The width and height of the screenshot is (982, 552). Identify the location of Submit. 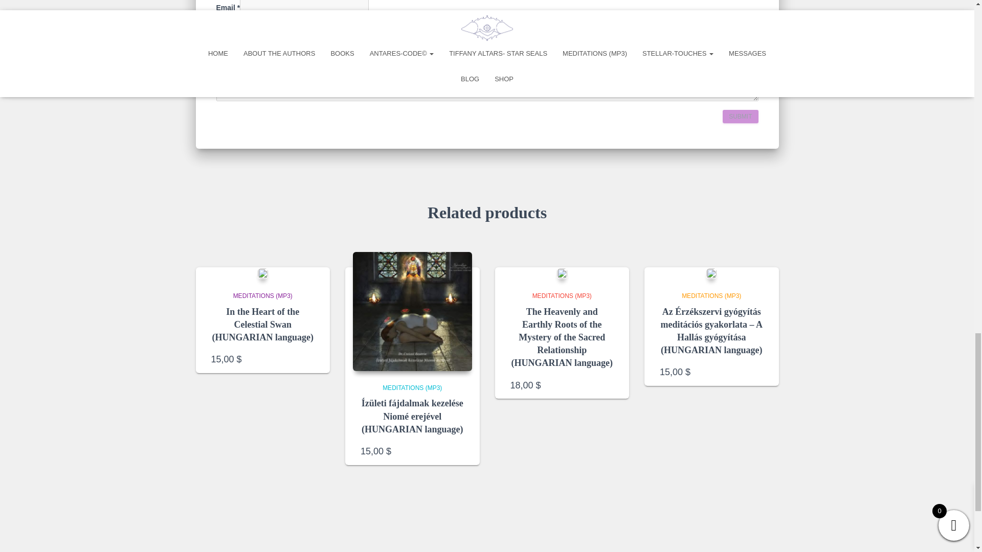
(741, 117).